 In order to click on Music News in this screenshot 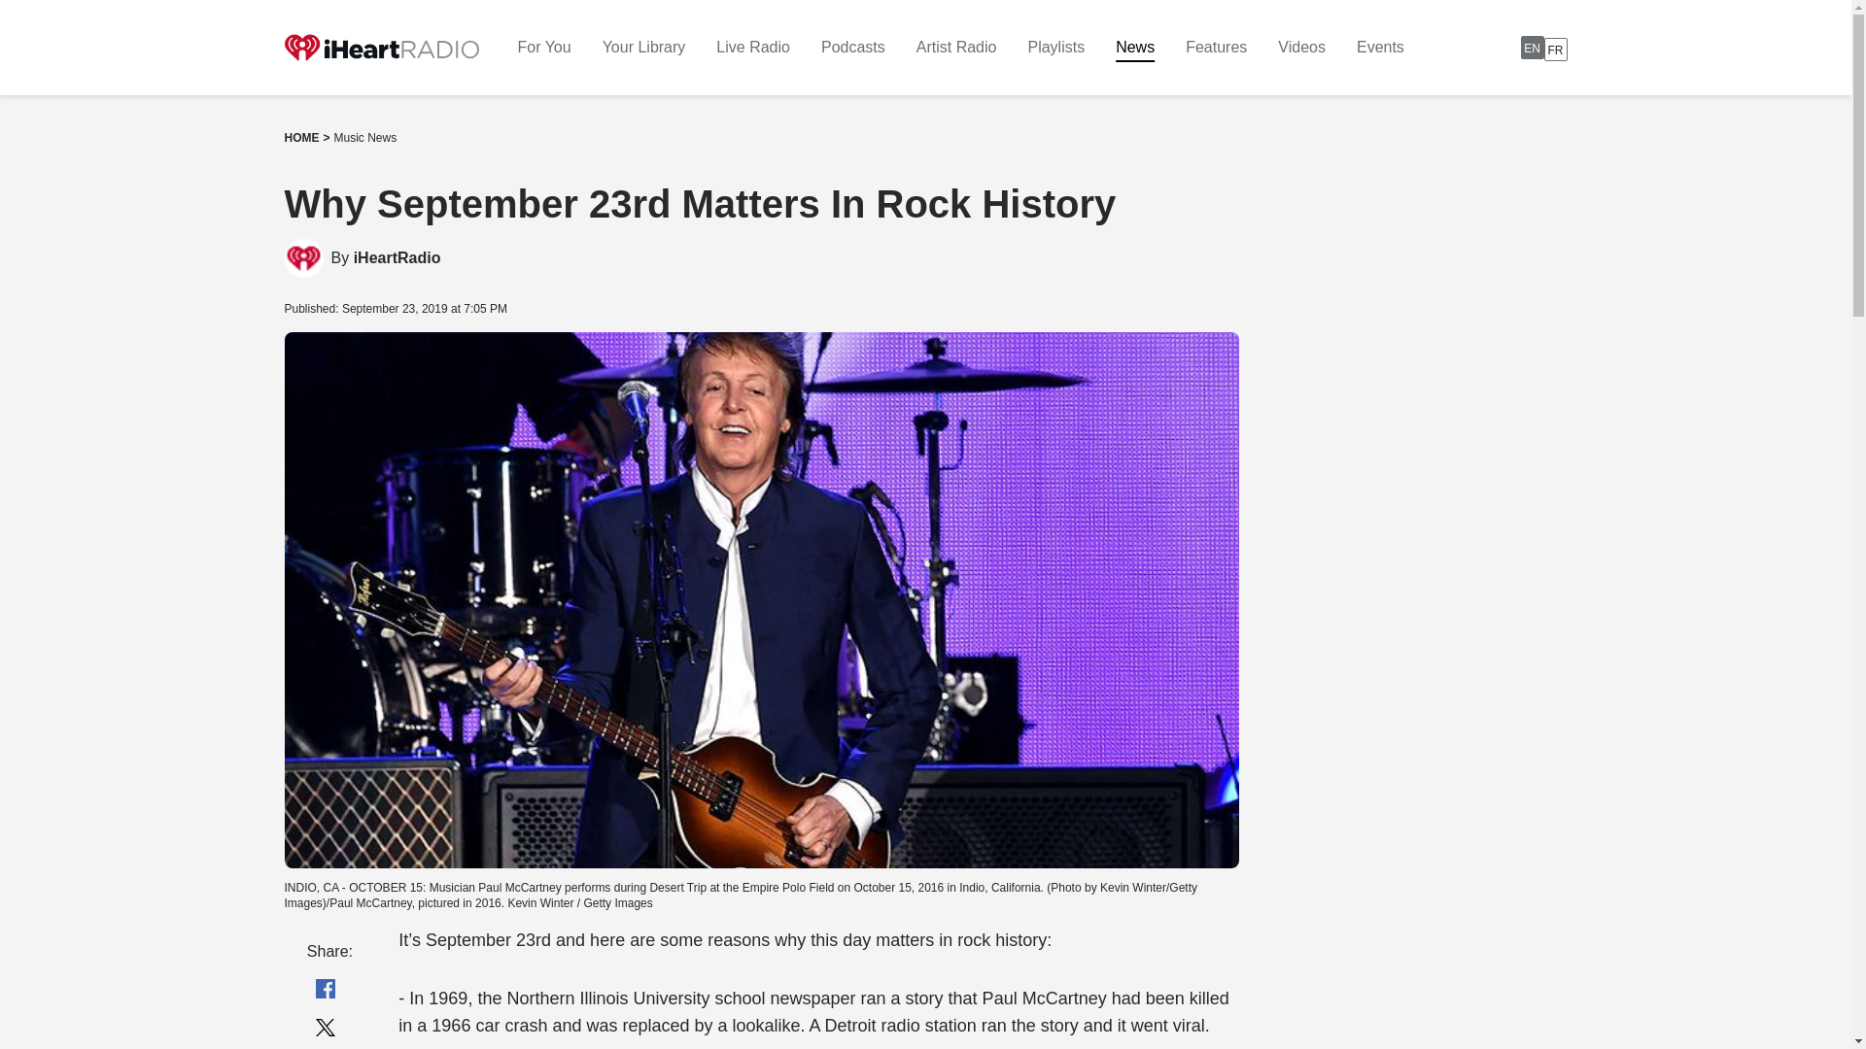, I will do `click(752, 47)`.